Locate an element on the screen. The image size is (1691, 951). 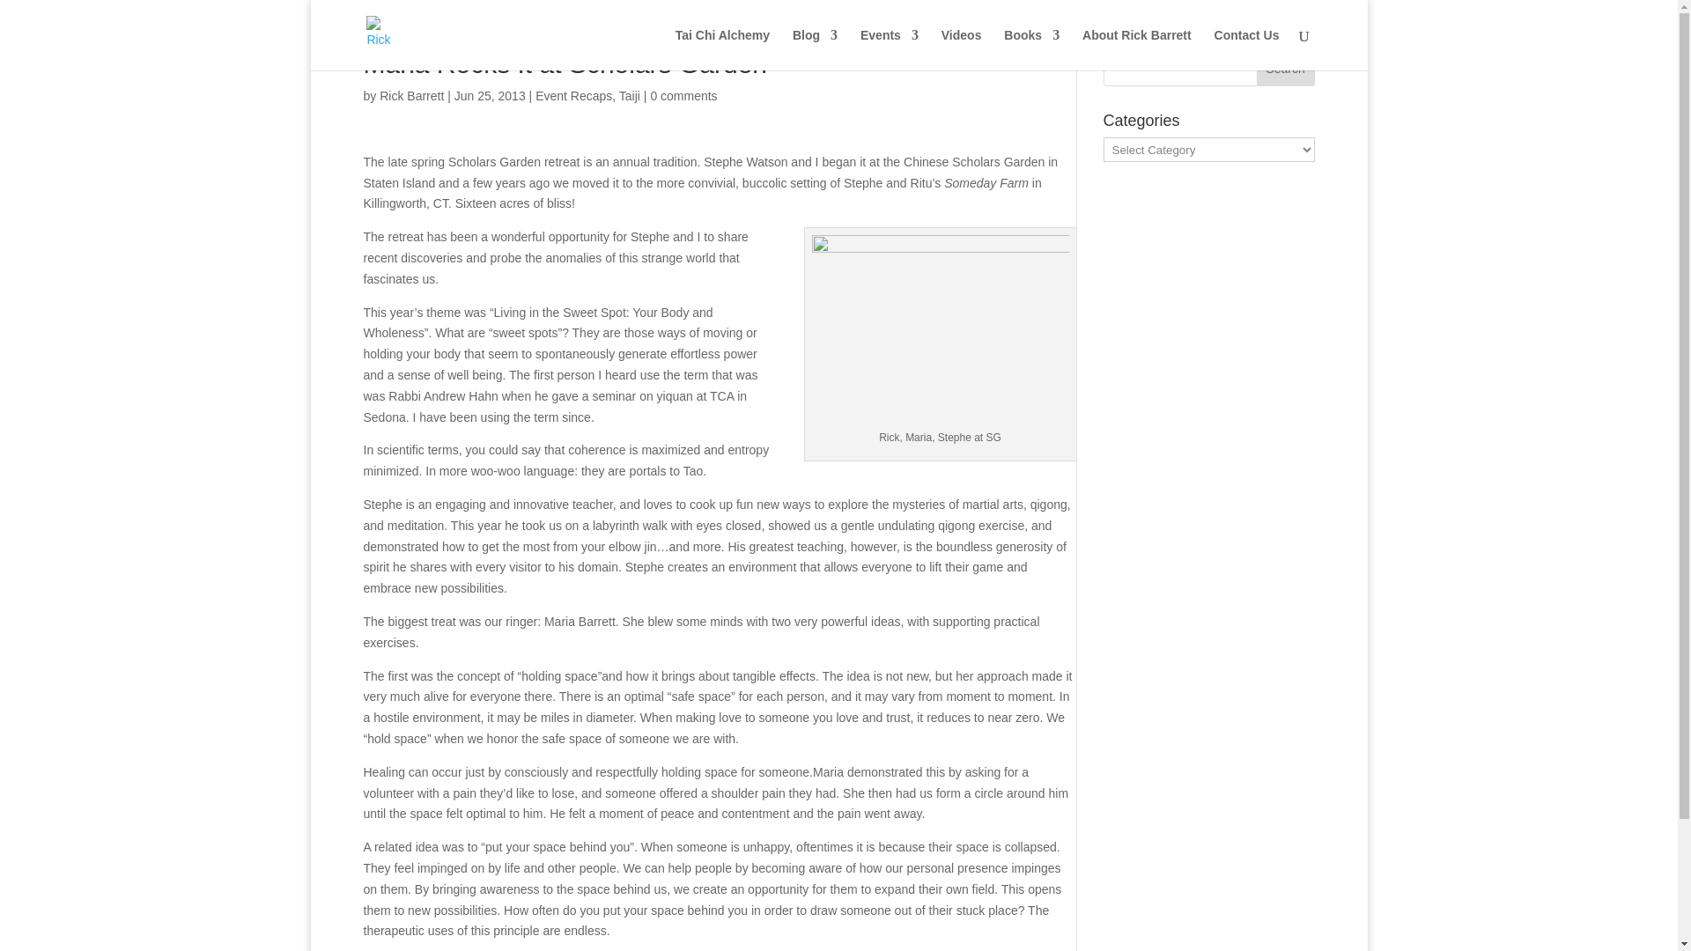
Blog is located at coordinates (815, 49).